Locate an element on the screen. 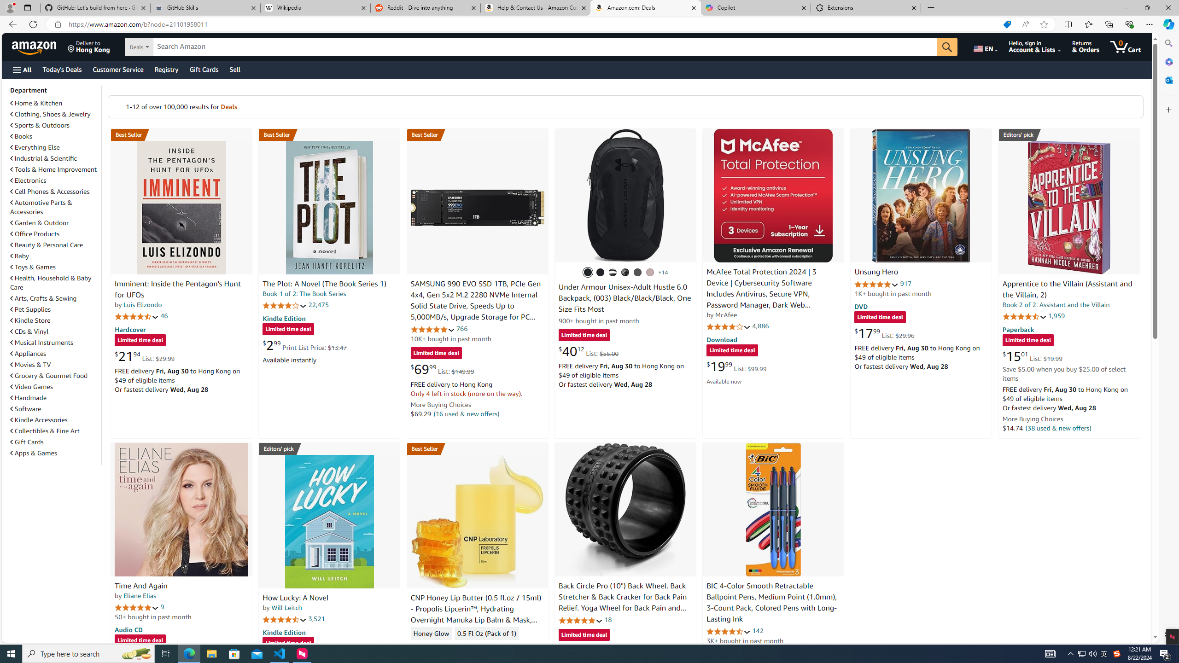  Wikipedia is located at coordinates (316, 8).